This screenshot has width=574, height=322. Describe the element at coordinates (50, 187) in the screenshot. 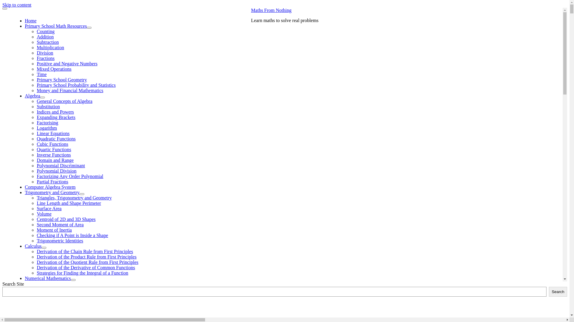

I see `Computer Algebra System` at that location.